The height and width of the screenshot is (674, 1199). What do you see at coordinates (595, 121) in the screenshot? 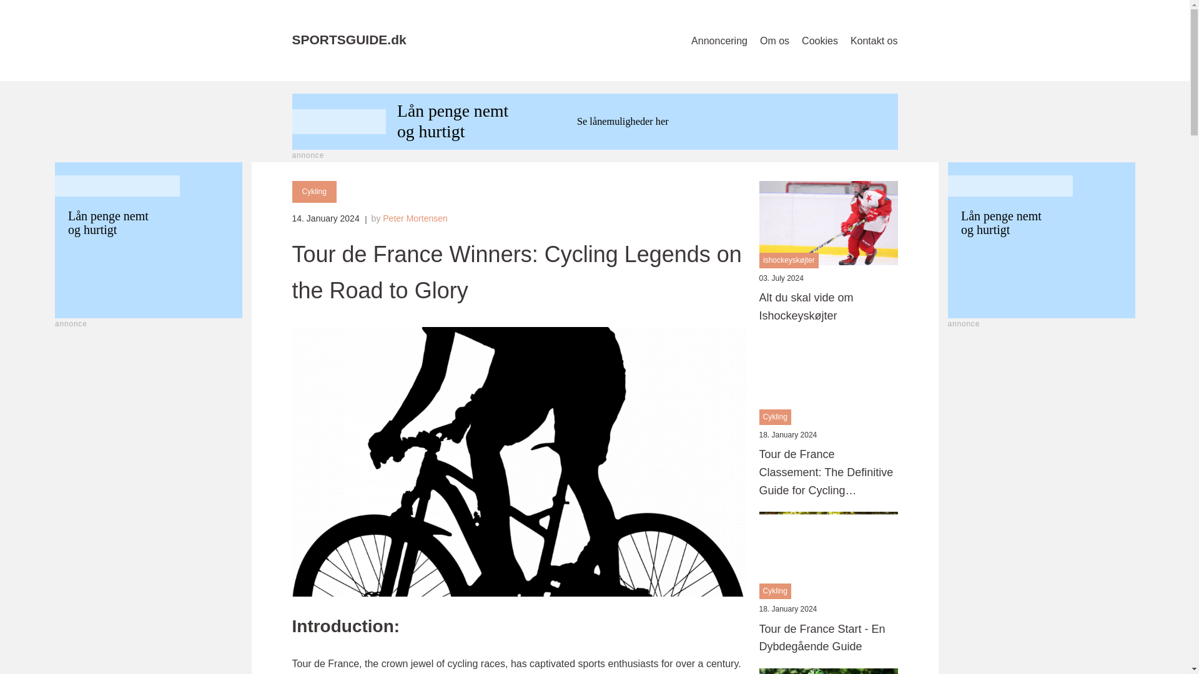
I see `Click me!` at bounding box center [595, 121].